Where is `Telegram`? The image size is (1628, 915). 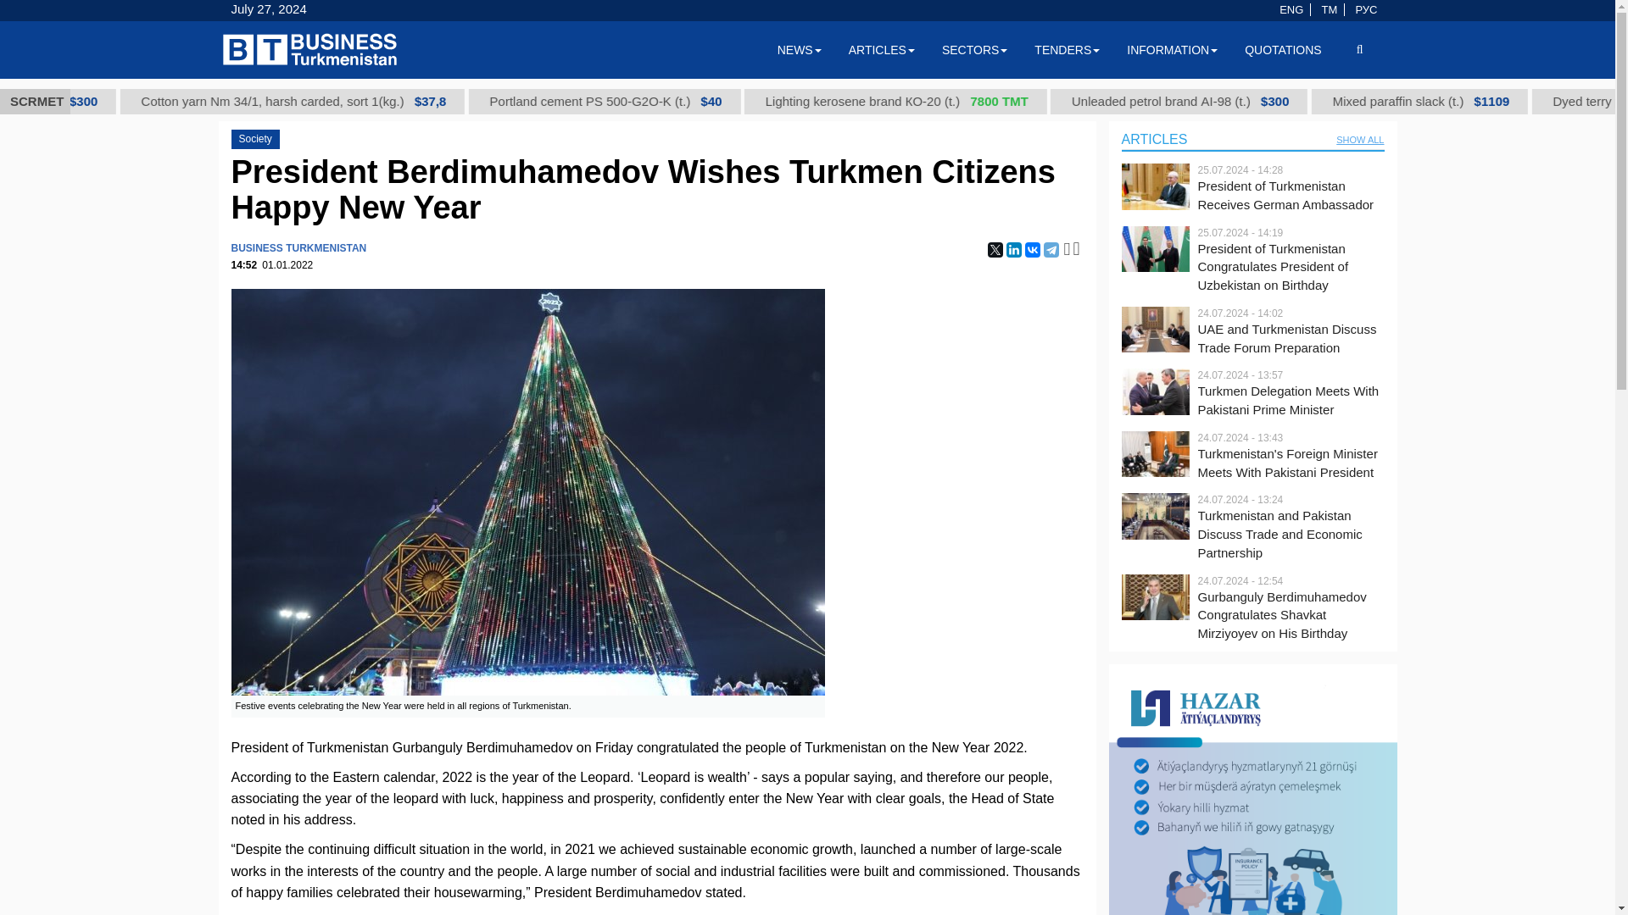
Telegram is located at coordinates (1051, 249).